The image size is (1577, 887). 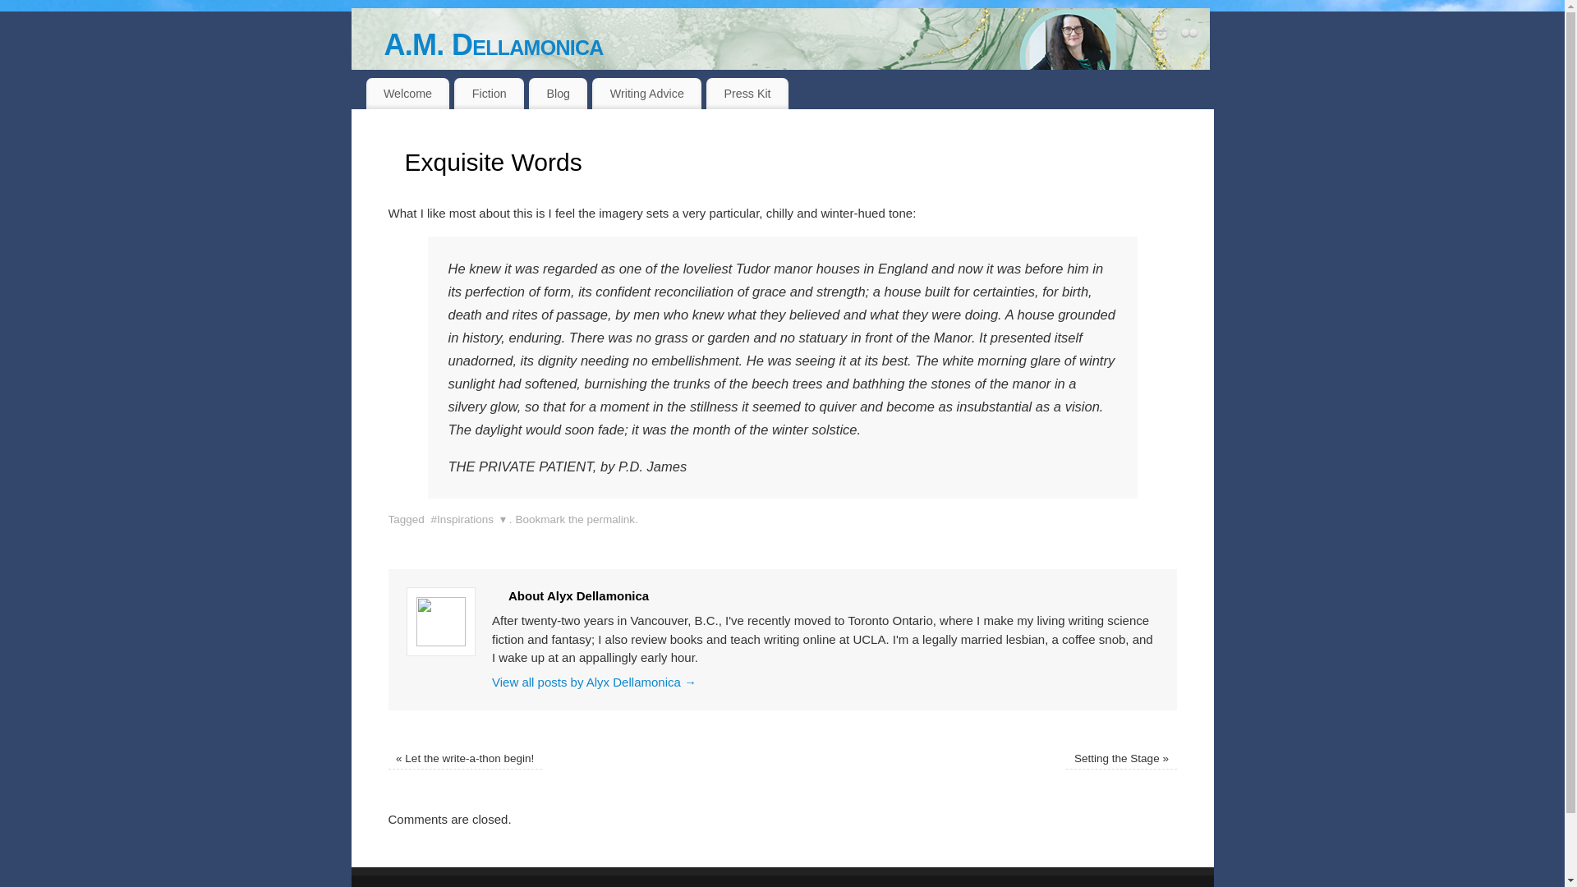 What do you see at coordinates (488, 94) in the screenshot?
I see `Fiction` at bounding box center [488, 94].